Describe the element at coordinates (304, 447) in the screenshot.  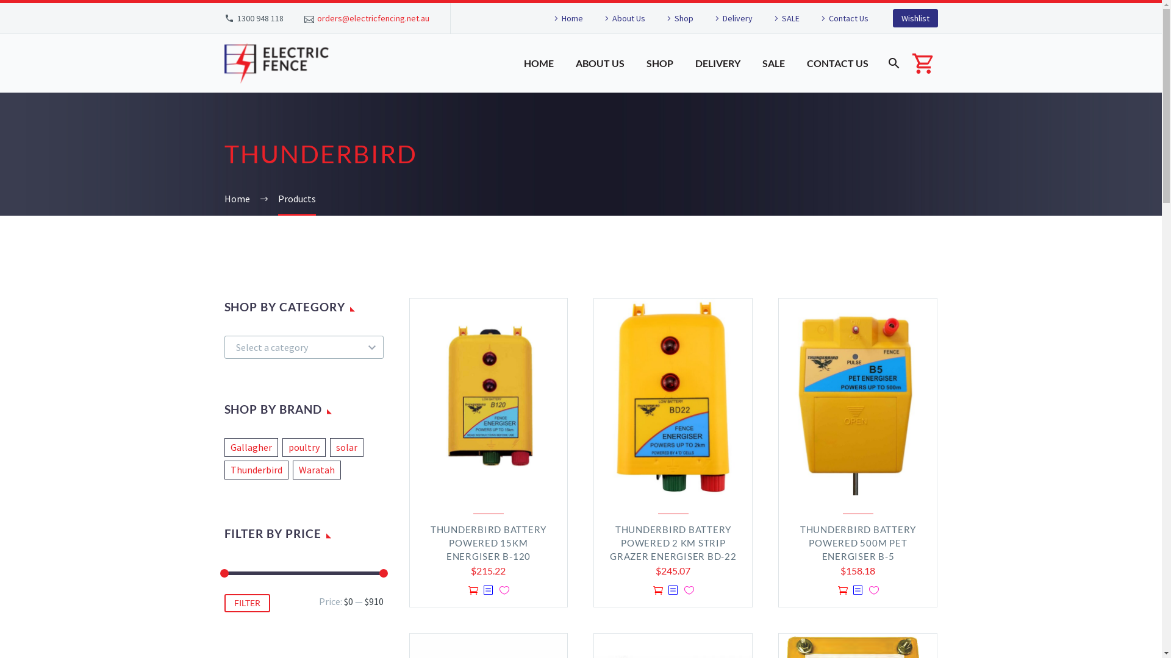
I see `poultry` at that location.